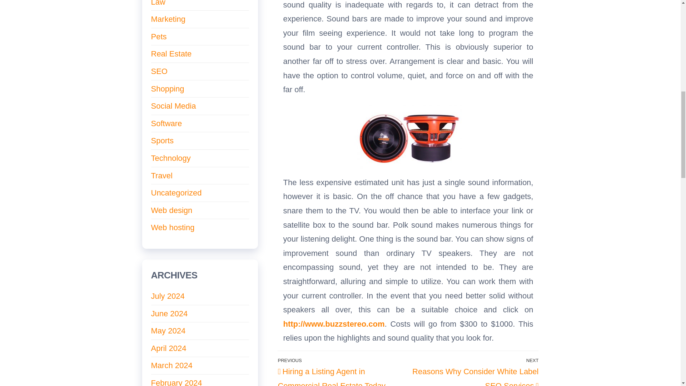  Describe the element at coordinates (158, 3) in the screenshot. I see `Law` at that location.